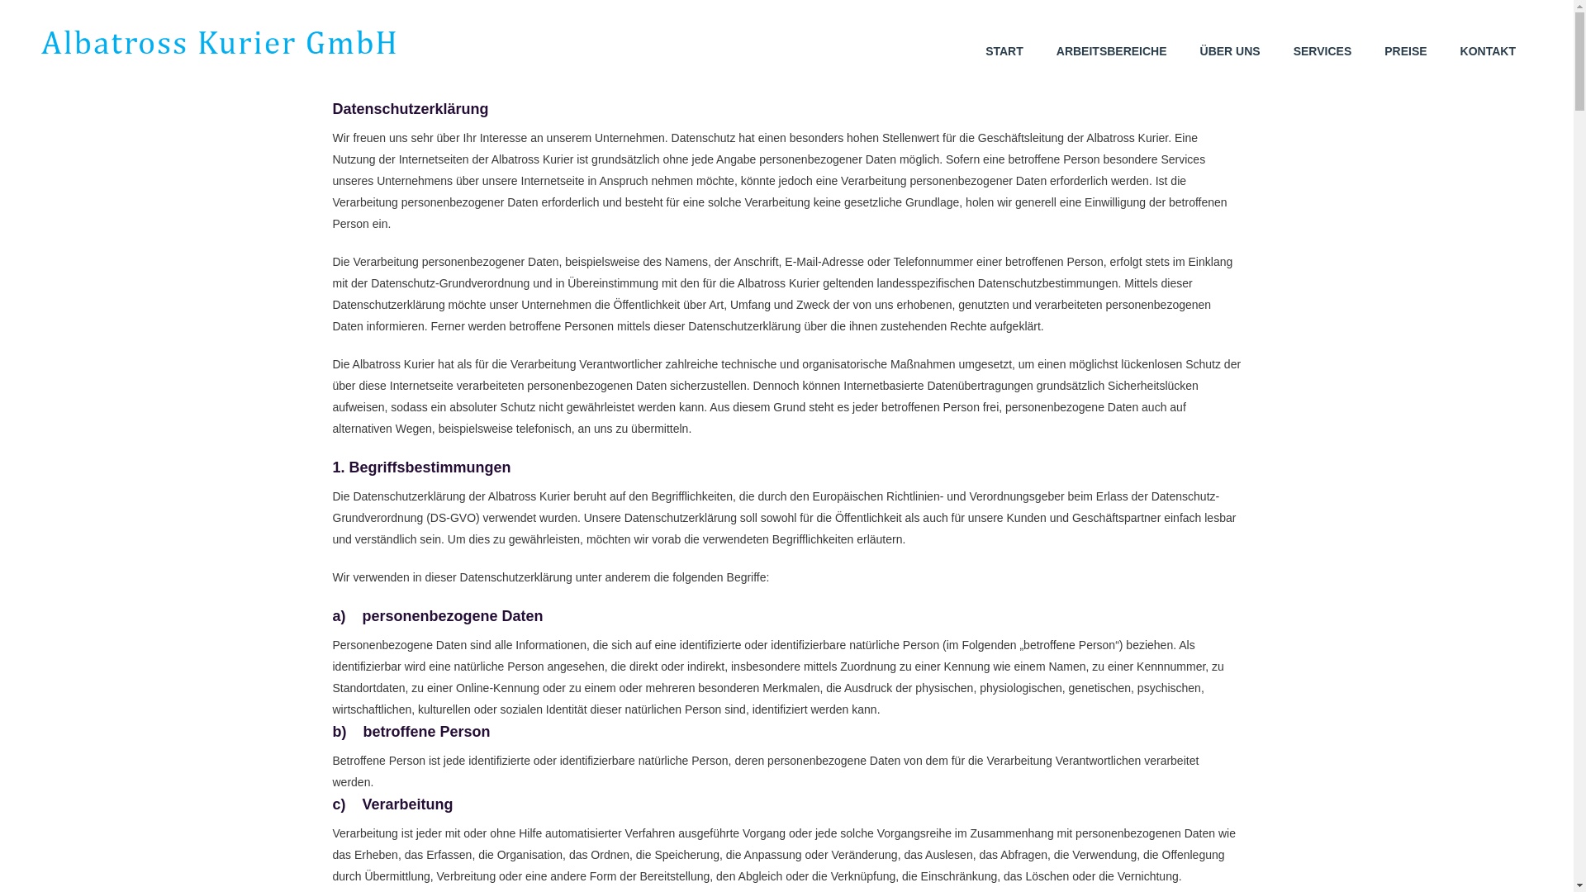 This screenshot has width=1586, height=892. Describe the element at coordinates (1332, 65) in the screenshot. I see `SERVICES` at that location.